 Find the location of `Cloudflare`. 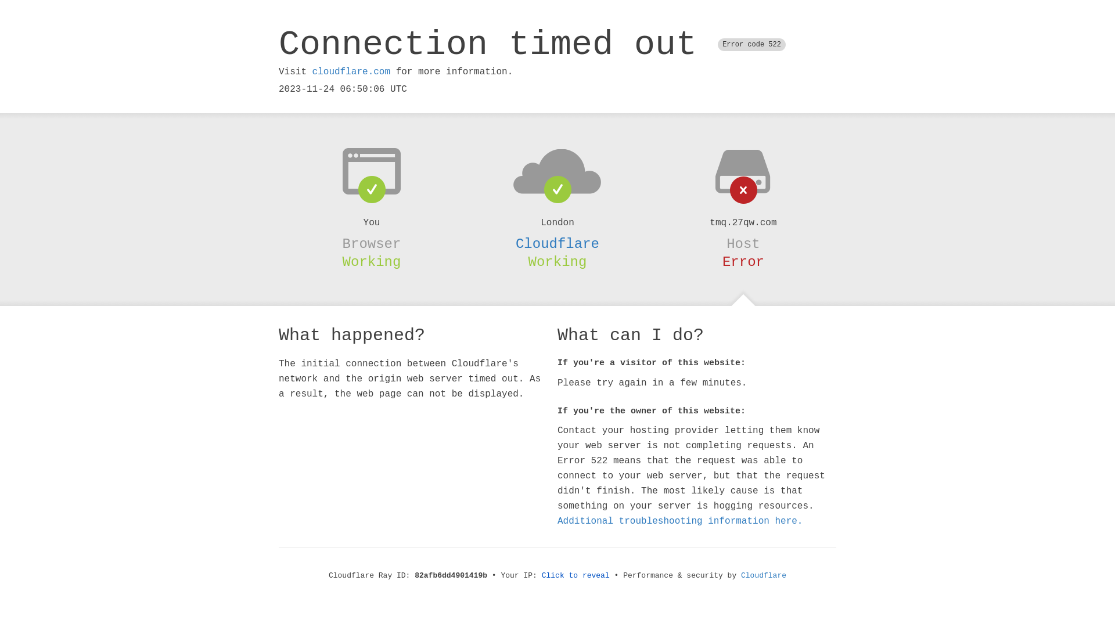

Cloudflare is located at coordinates (764, 576).